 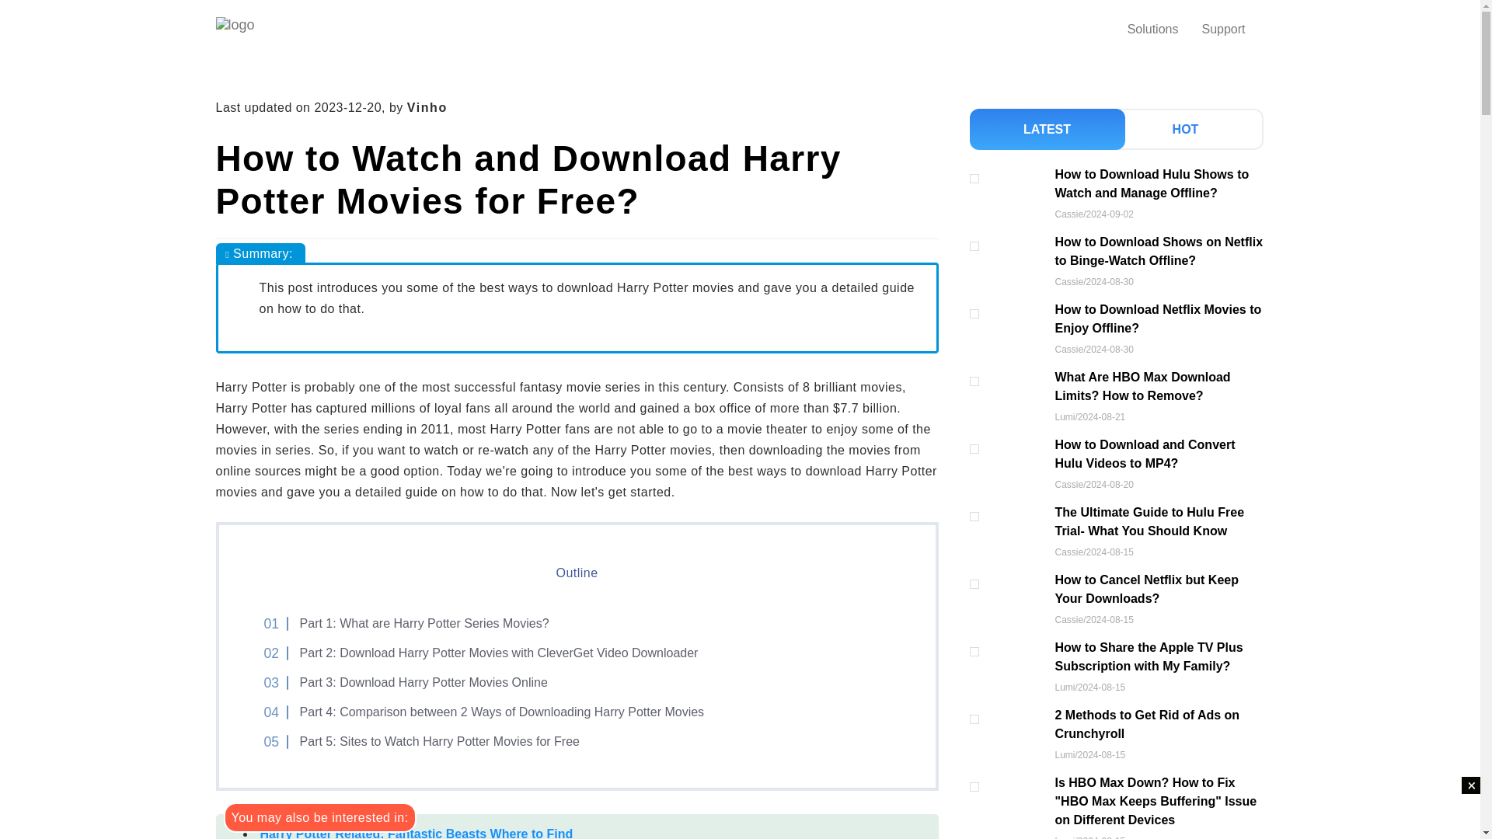 What do you see at coordinates (267, 29) in the screenshot?
I see `leawo.org` at bounding box center [267, 29].